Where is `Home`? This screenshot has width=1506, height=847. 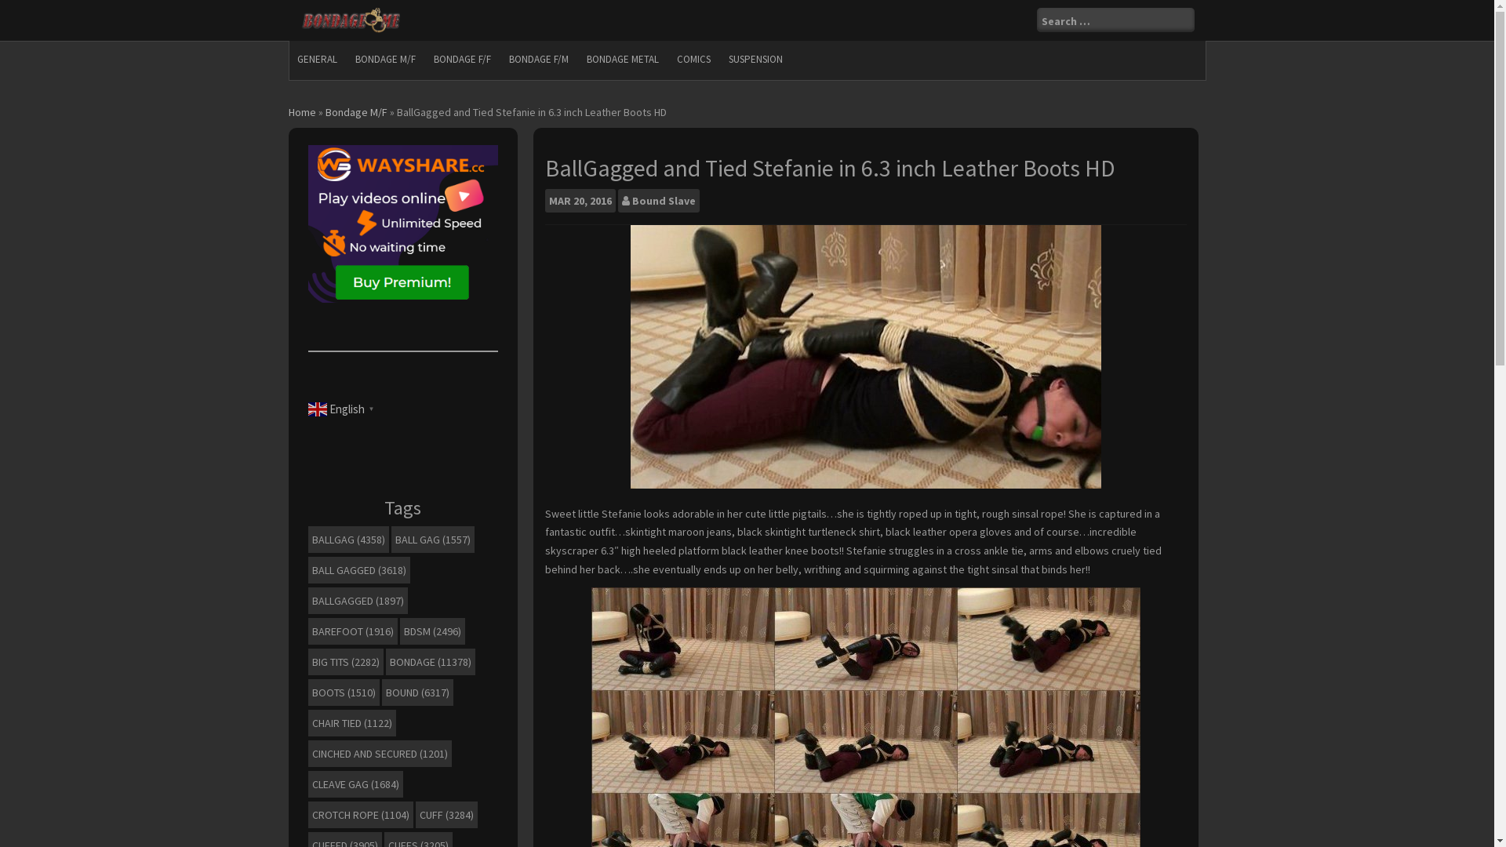
Home is located at coordinates (303, 112).